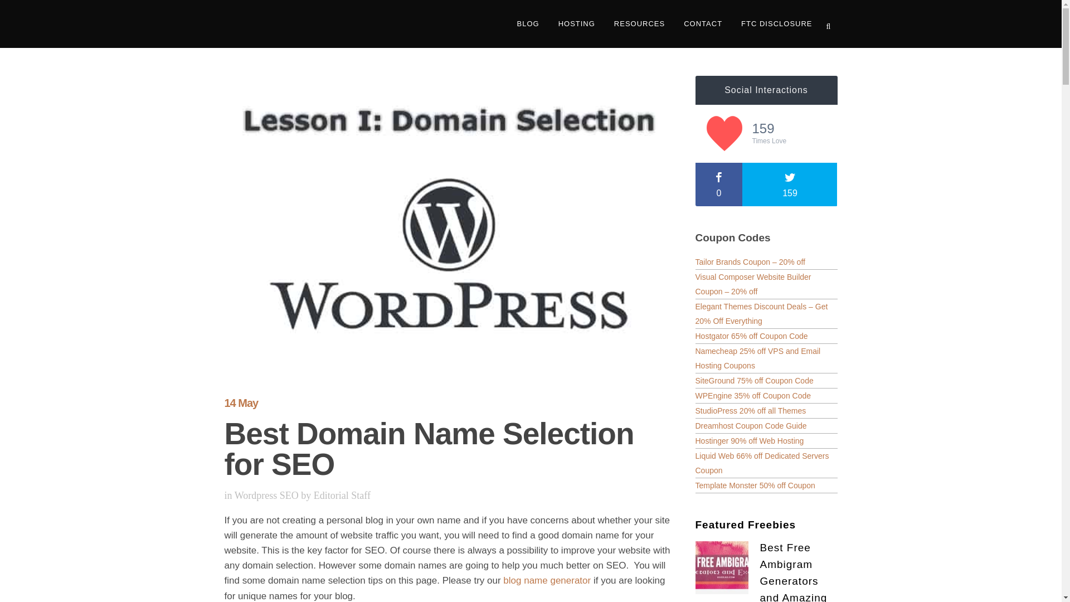 The image size is (1070, 602). I want to click on CONTACT, so click(703, 24).